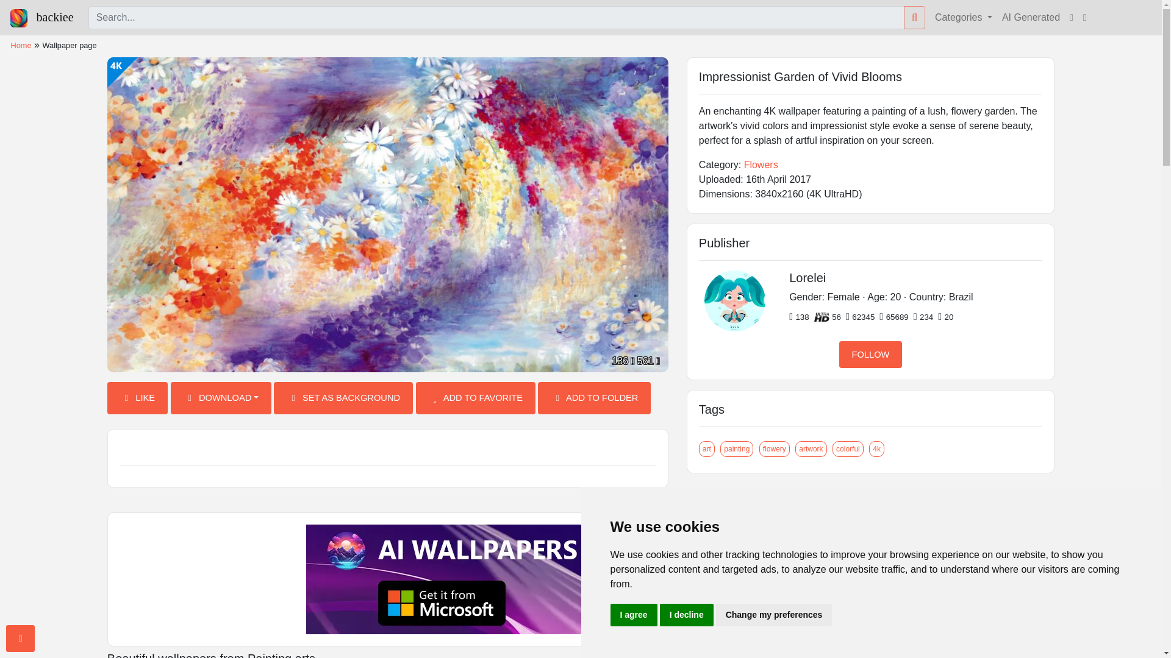 This screenshot has height=658, width=1171. I want to click on Categories, so click(964, 17).